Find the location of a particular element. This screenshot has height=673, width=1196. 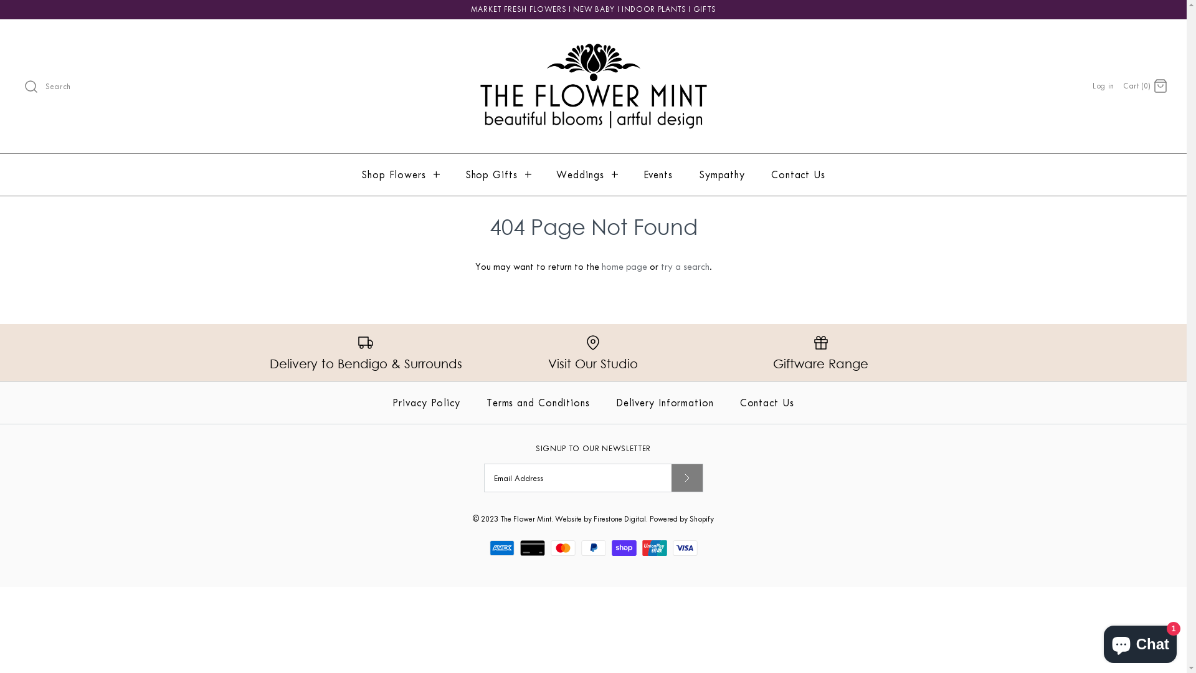

try a search is located at coordinates (685, 267).